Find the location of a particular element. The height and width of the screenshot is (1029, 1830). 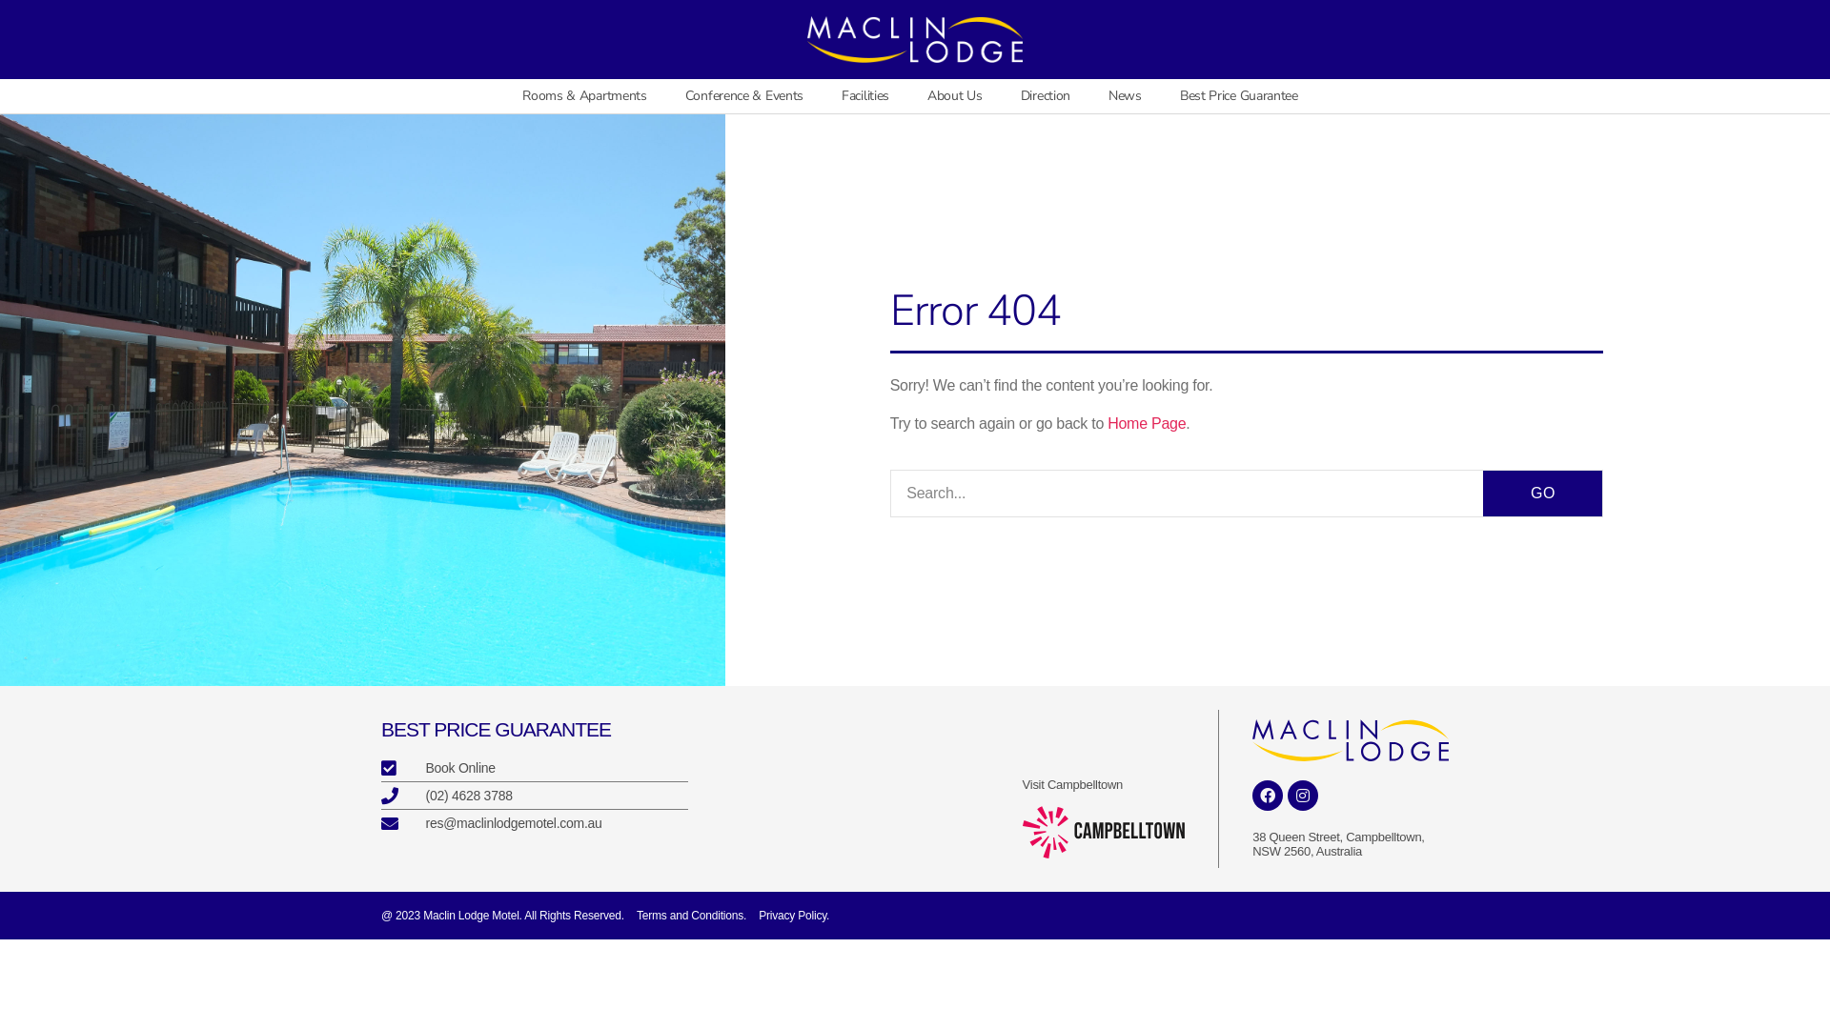

About Us is located at coordinates (955, 96).